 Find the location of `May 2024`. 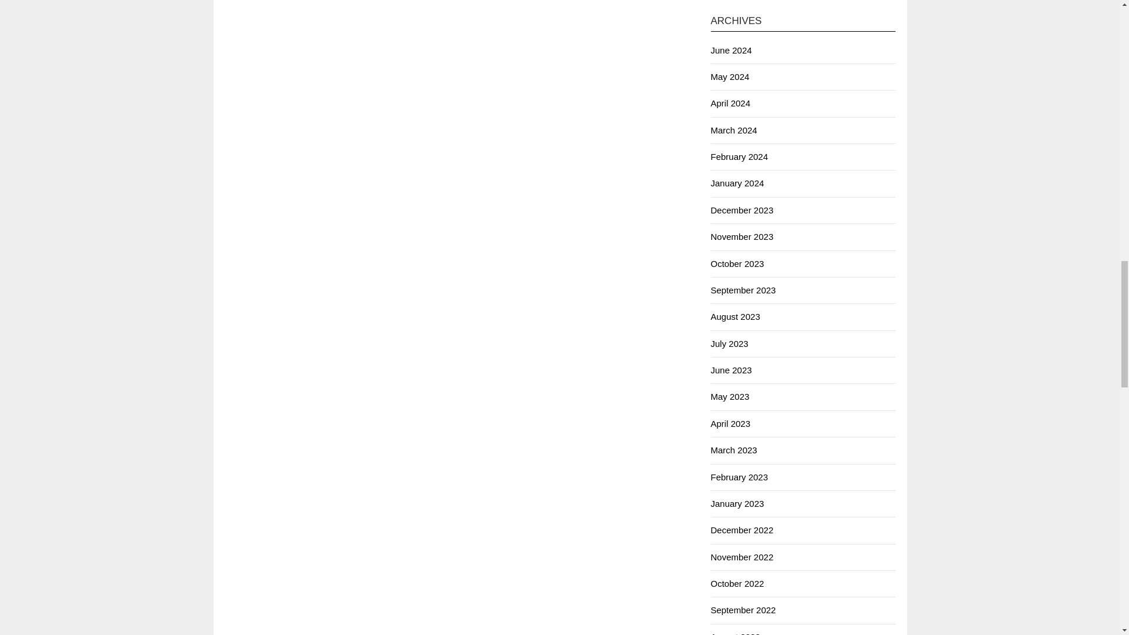

May 2024 is located at coordinates (729, 76).